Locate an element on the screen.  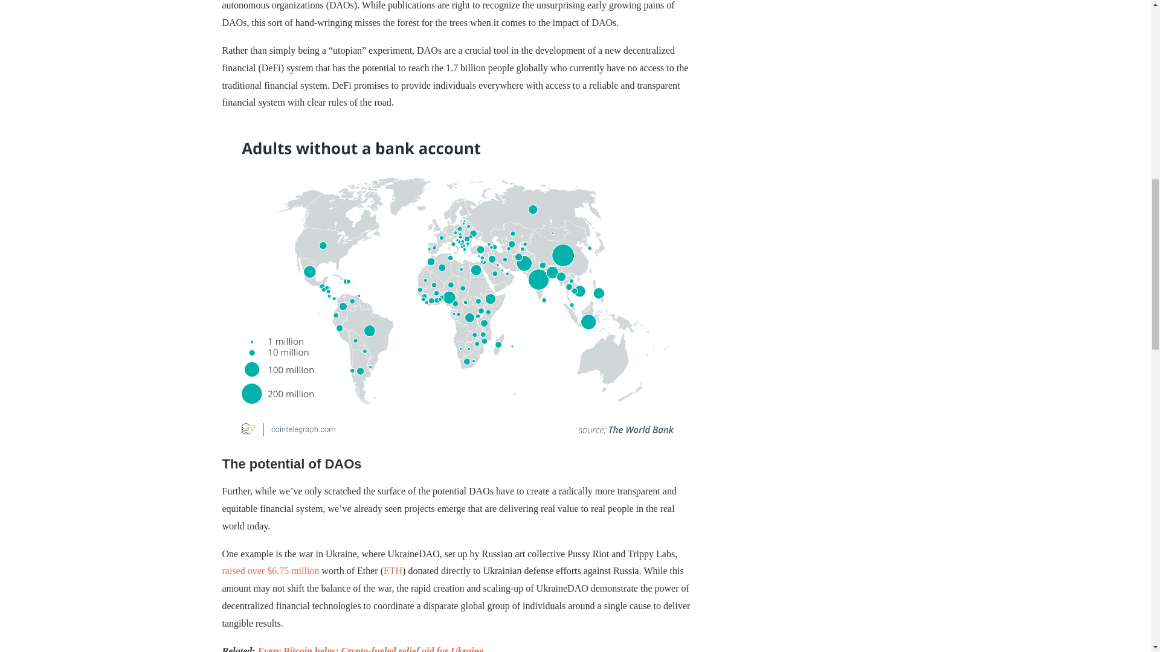
Every Bitcoin helps: Crypto-fueled relief aid for Ukraine is located at coordinates (370, 649).